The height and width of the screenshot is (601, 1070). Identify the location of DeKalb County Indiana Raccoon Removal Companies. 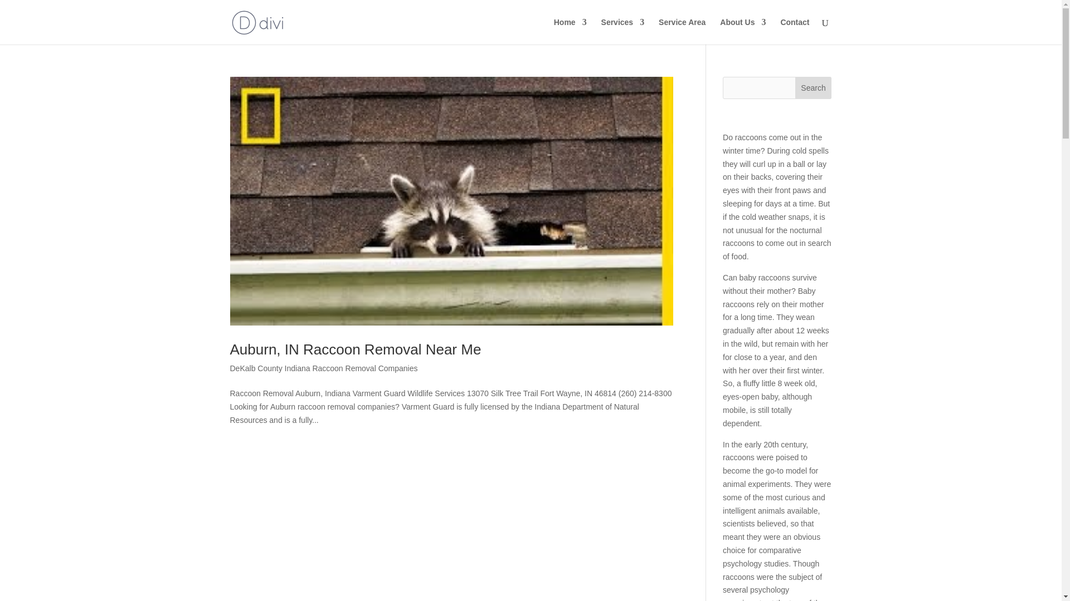
(323, 368).